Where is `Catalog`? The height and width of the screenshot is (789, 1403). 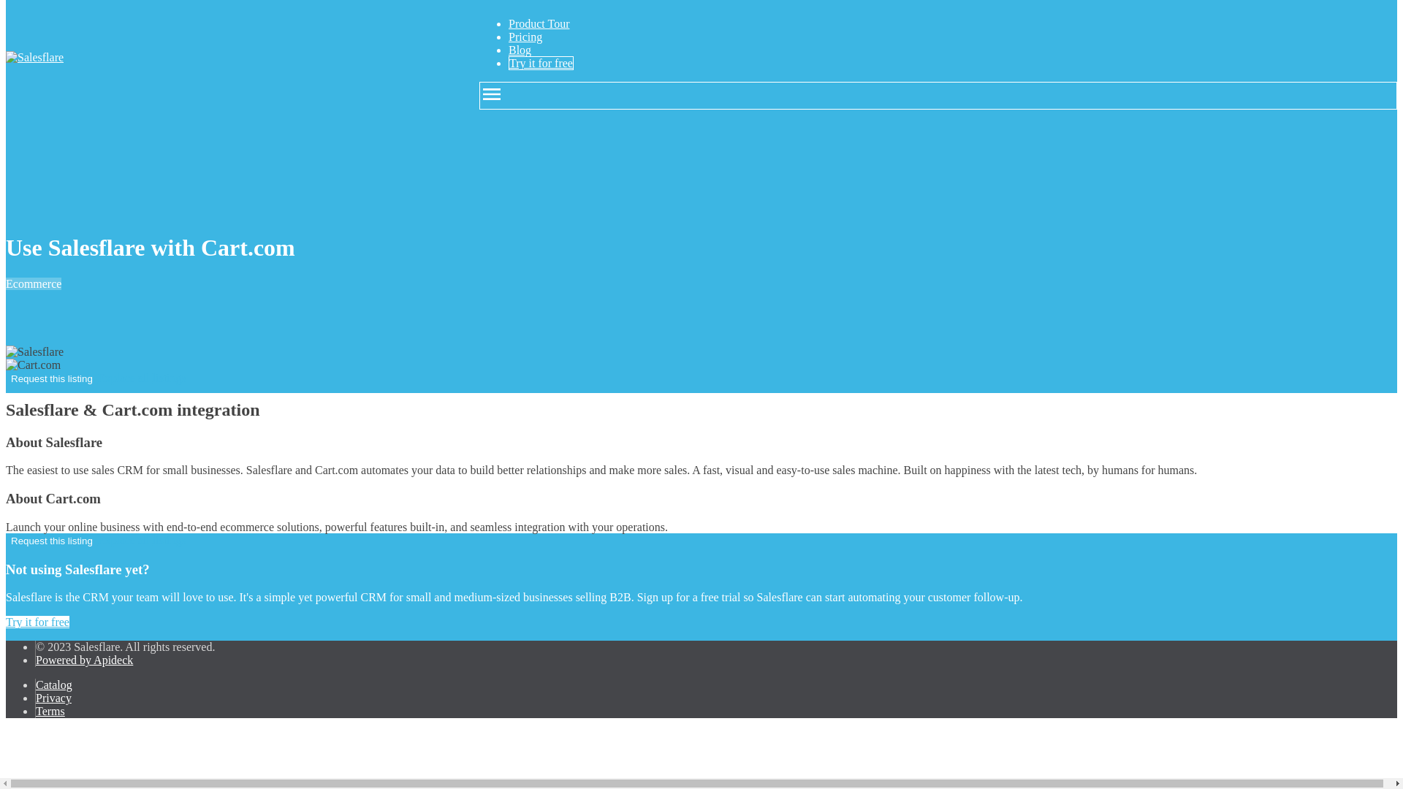 Catalog is located at coordinates (54, 685).